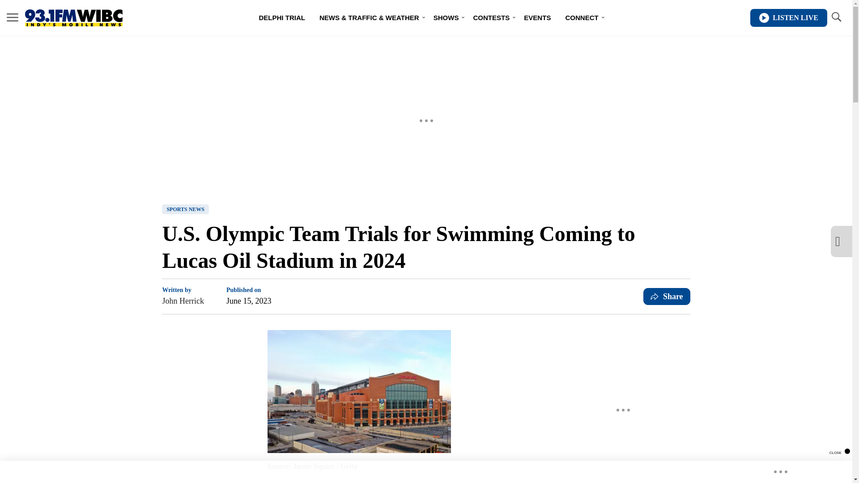 The width and height of the screenshot is (859, 483). What do you see at coordinates (13, 17) in the screenshot?
I see `MENU` at bounding box center [13, 17].